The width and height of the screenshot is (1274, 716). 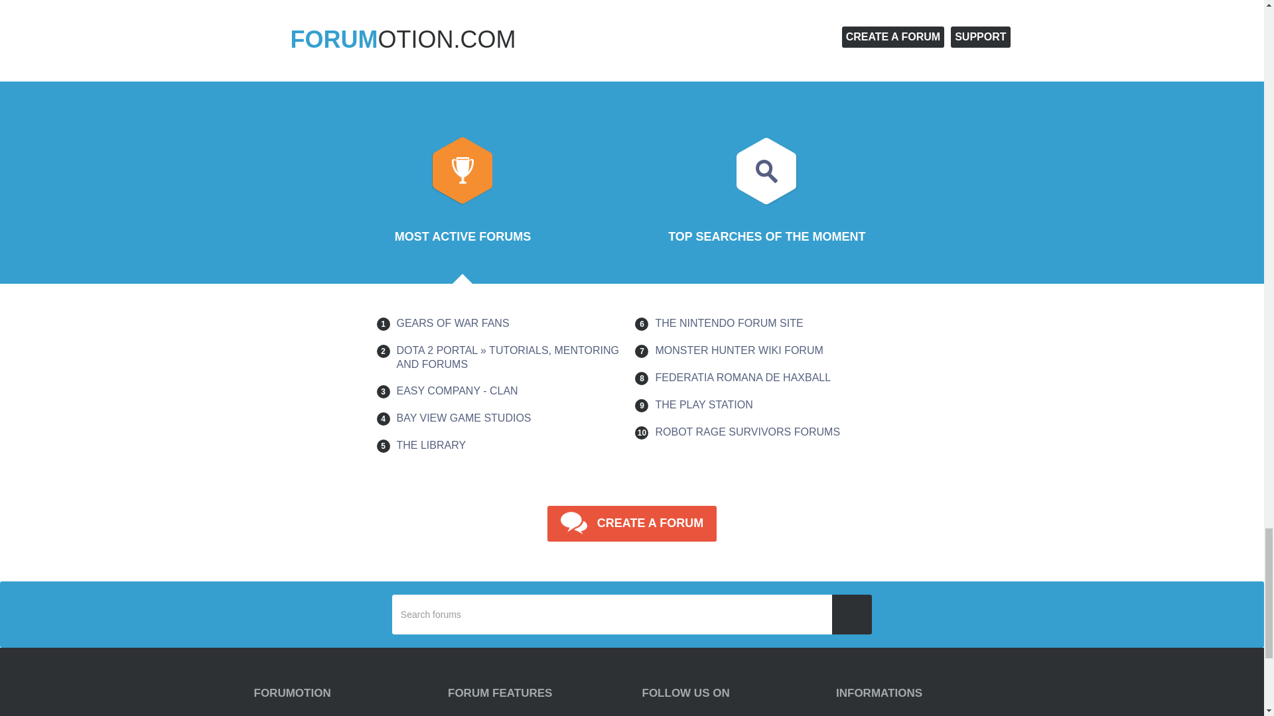 What do you see at coordinates (766, 196) in the screenshot?
I see `TOP SEARCHES OF THE MOMENT` at bounding box center [766, 196].